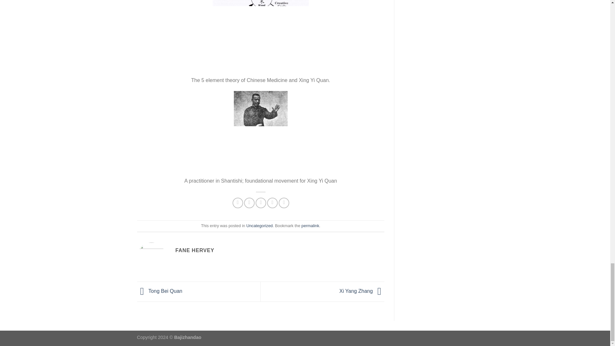  Describe the element at coordinates (249, 203) in the screenshot. I see `Share on Twitter` at that location.